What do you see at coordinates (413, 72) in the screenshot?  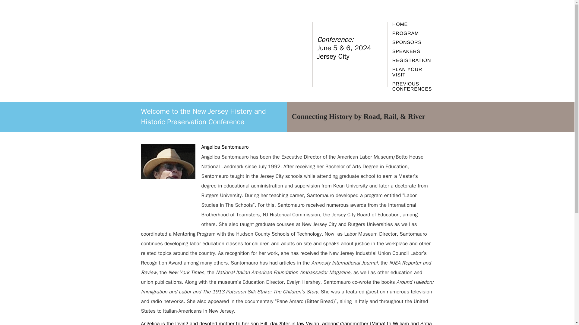 I see `PLAN YOUR VISIT` at bounding box center [413, 72].